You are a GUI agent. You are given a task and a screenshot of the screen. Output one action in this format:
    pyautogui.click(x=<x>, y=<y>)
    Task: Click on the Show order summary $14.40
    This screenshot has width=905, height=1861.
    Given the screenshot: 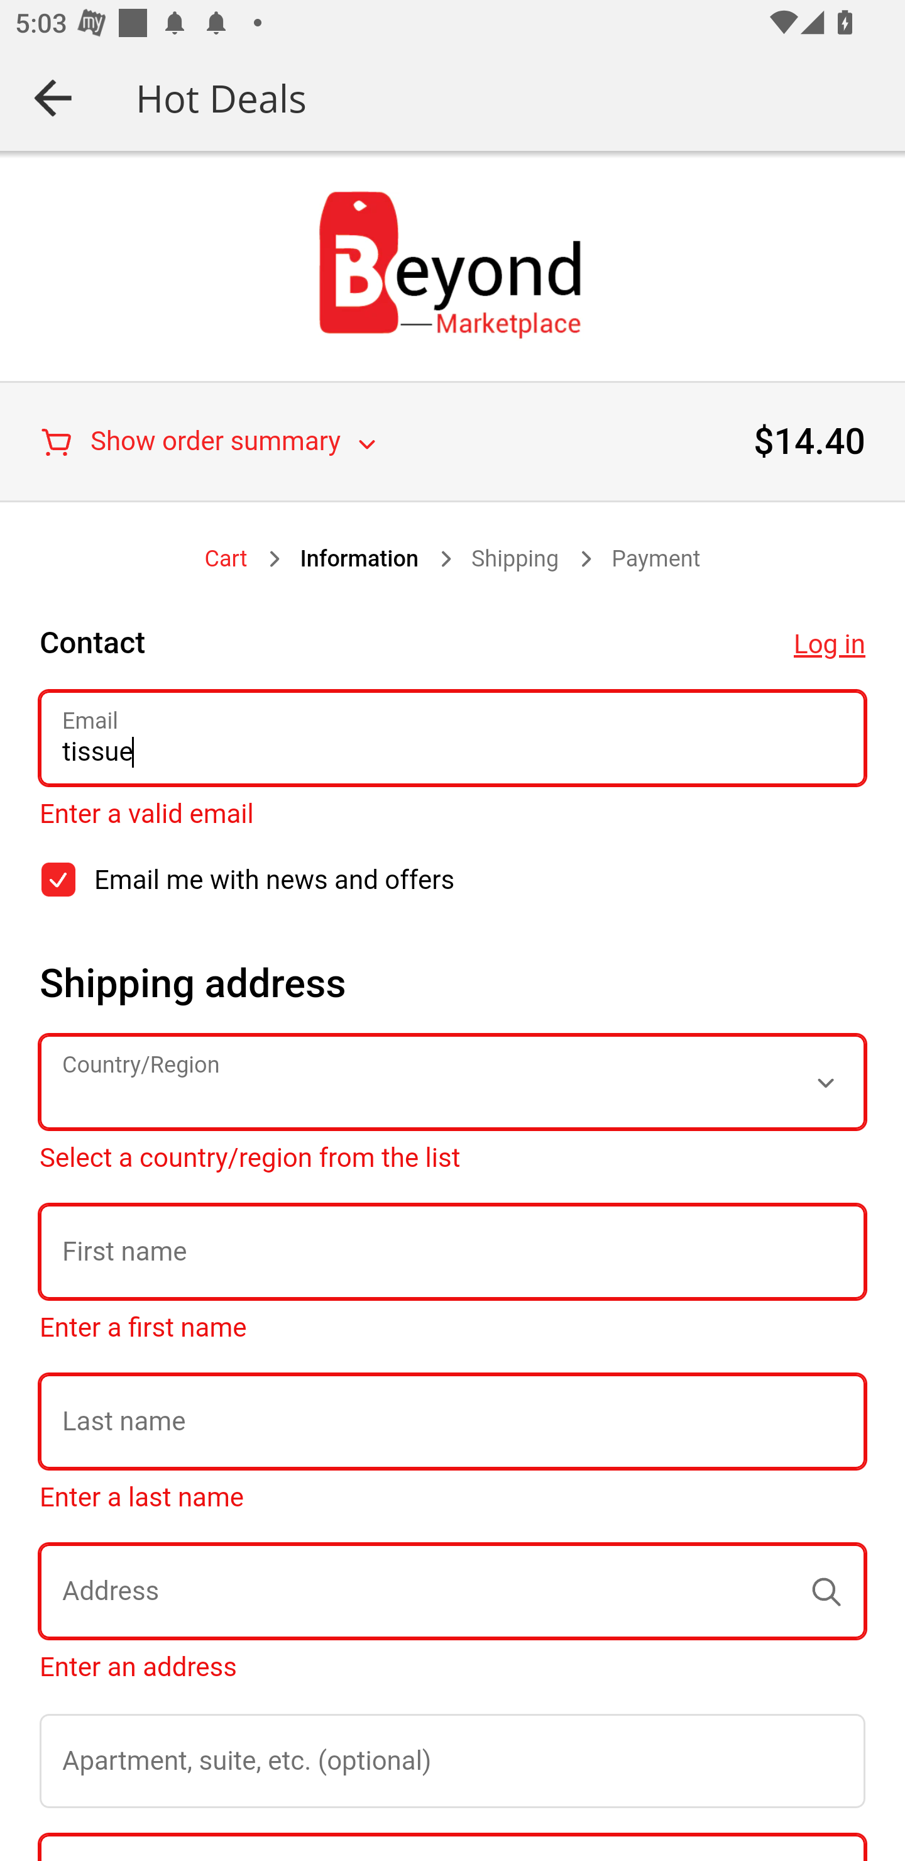 What is the action you would take?
    pyautogui.click(x=452, y=441)
    